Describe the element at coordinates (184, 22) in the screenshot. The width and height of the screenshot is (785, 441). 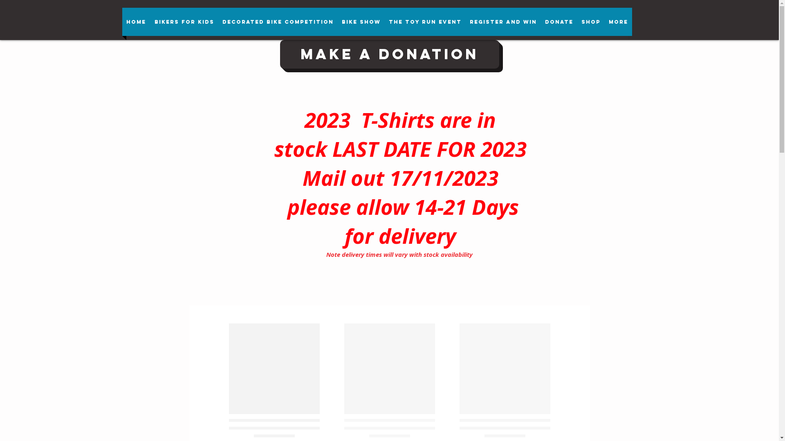
I see `Bikers For Kids` at that location.